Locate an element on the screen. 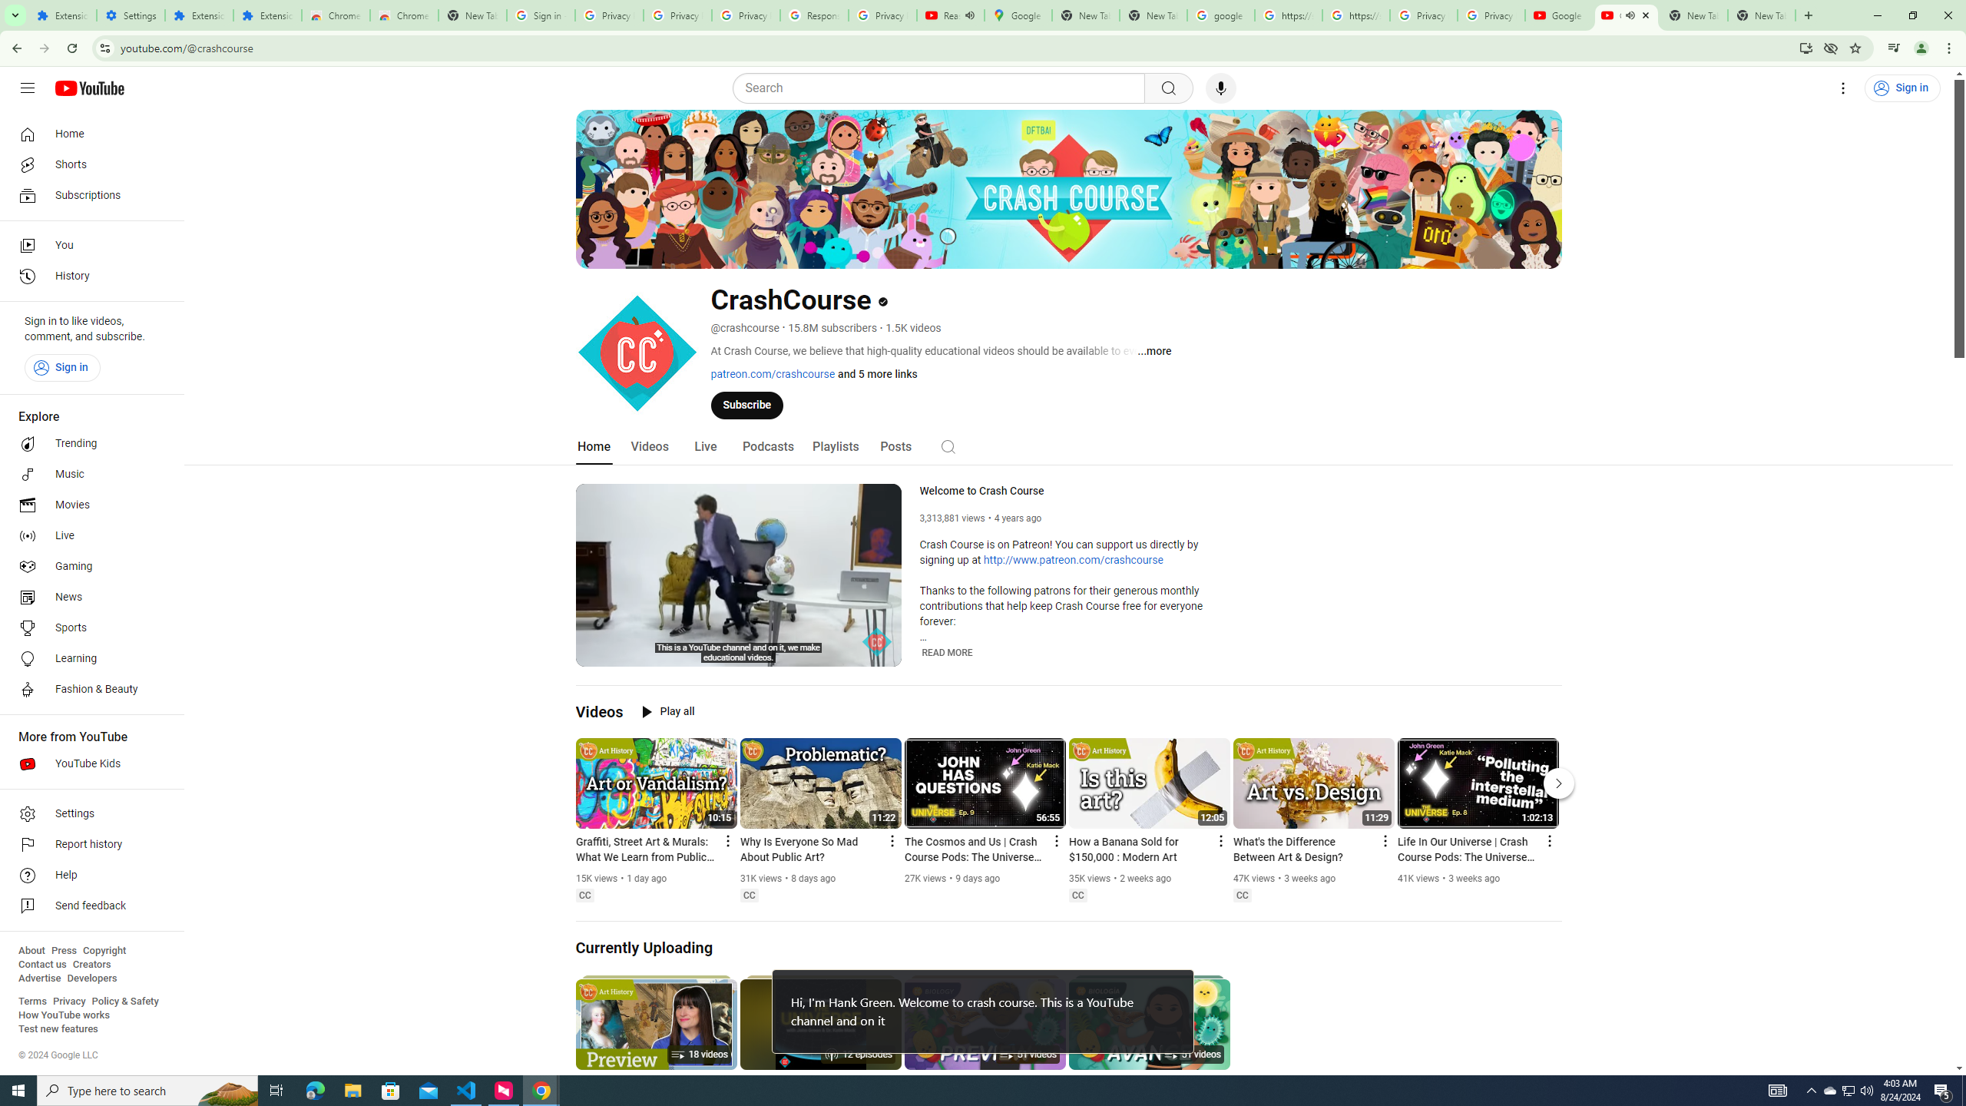  YouTube Home is located at coordinates (89, 88).